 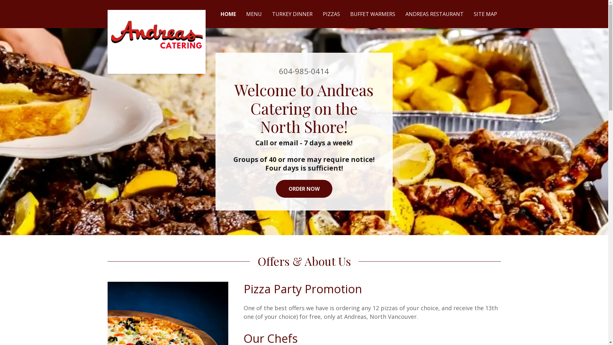 I want to click on ORDER NOW, so click(x=304, y=189).